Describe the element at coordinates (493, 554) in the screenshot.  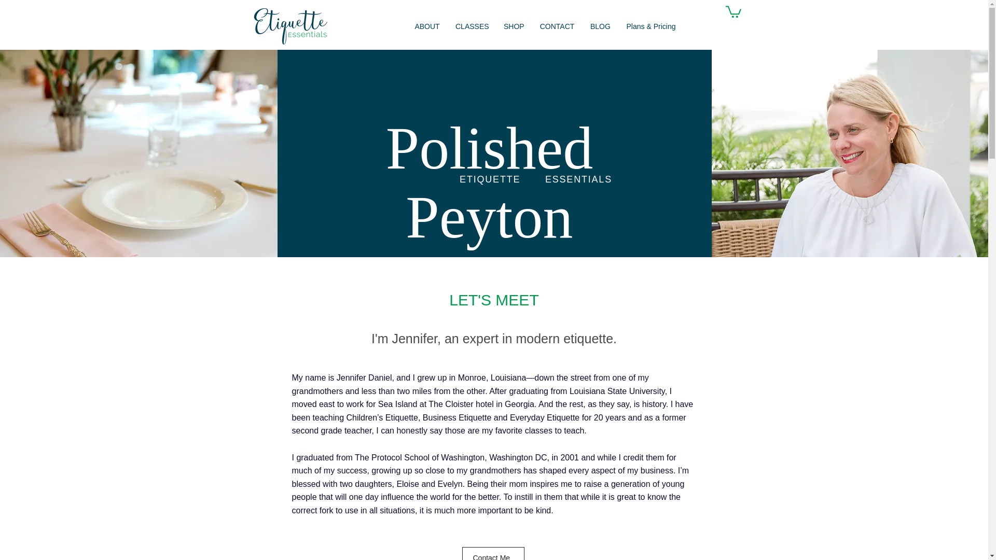
I see `Contact Me` at that location.